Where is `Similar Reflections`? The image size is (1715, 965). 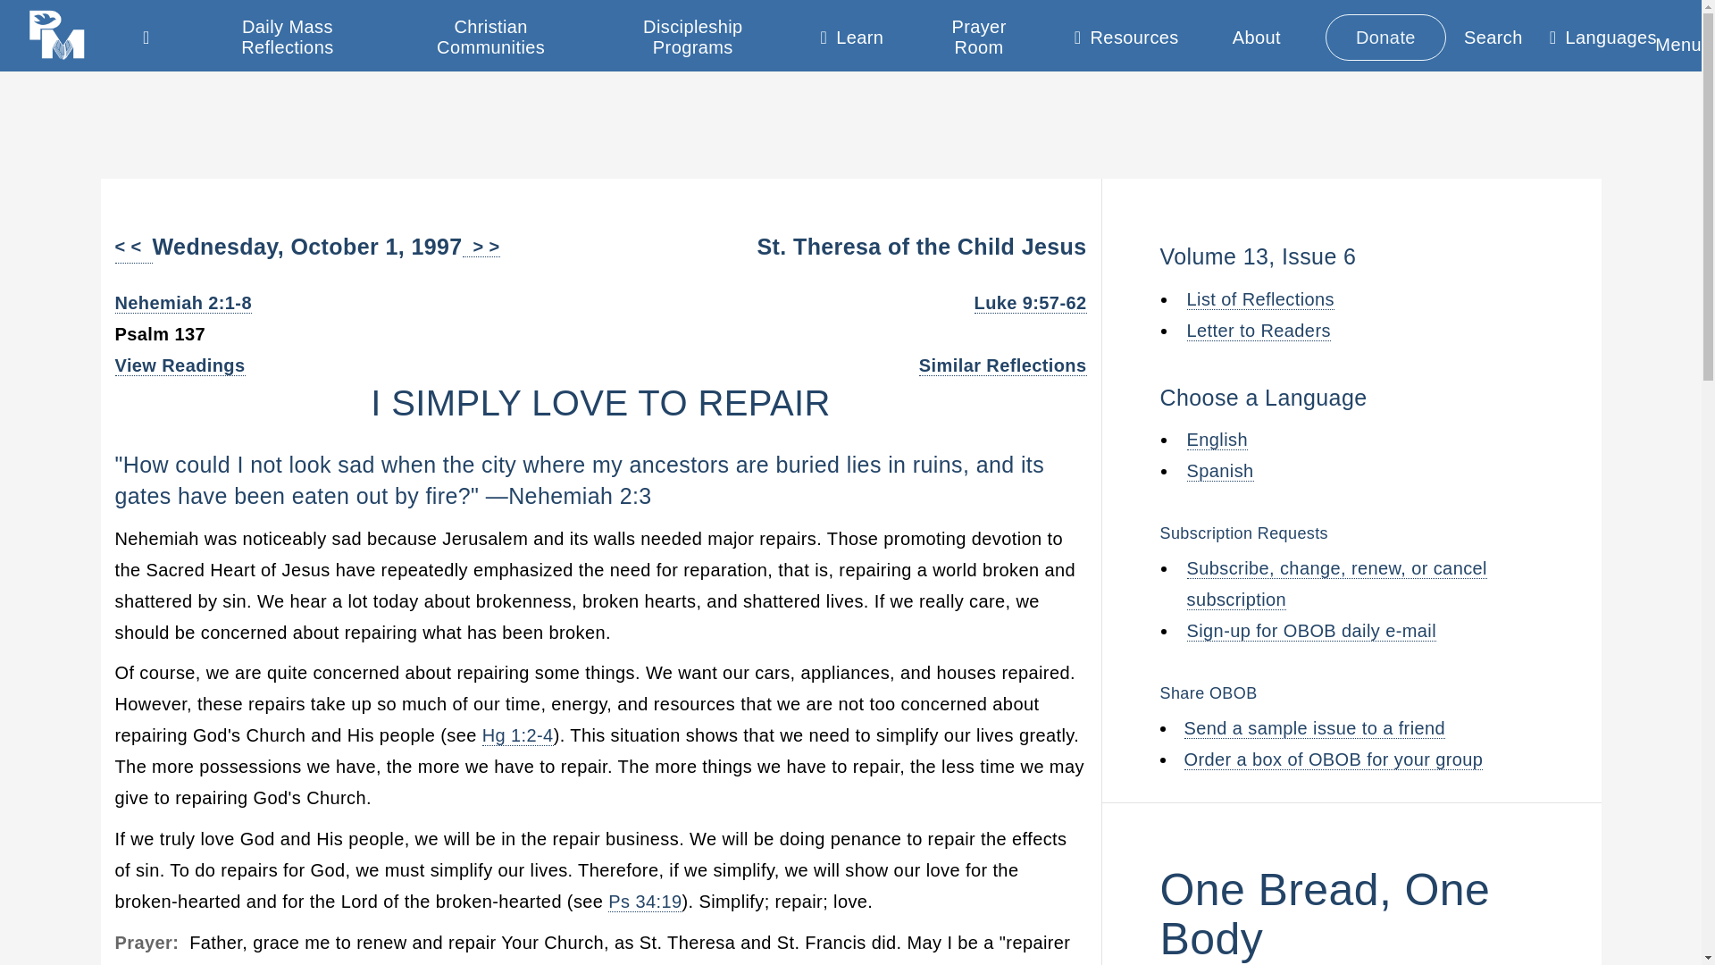 Similar Reflections is located at coordinates (1003, 366).